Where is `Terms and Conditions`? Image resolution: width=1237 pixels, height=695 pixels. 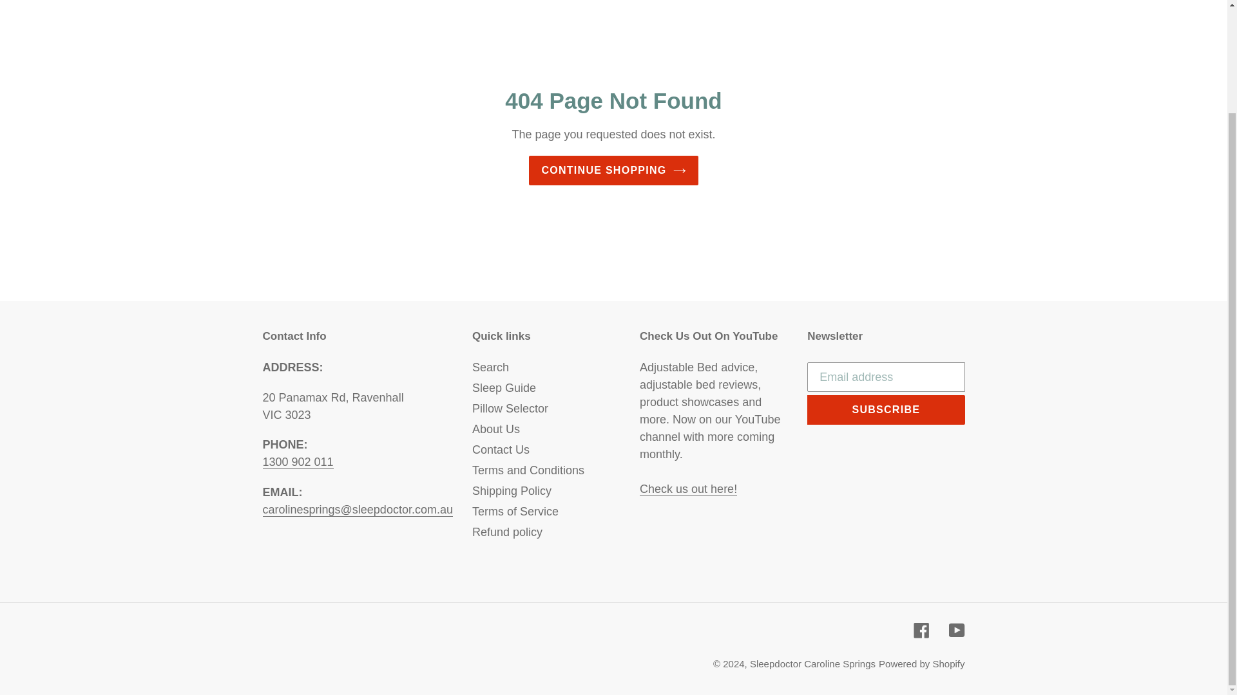
Terms and Conditions is located at coordinates (528, 470).